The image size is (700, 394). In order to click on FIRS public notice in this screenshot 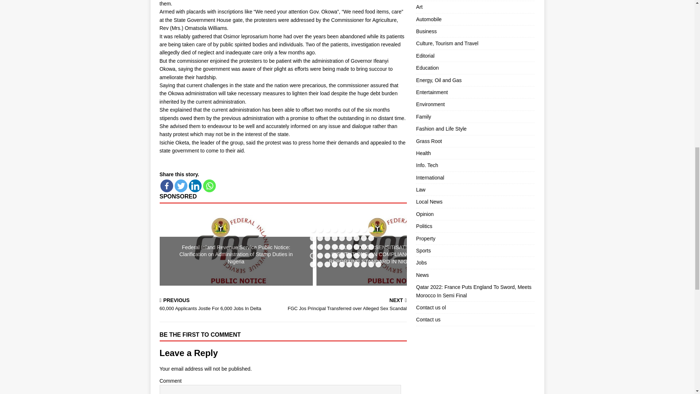, I will do `click(393, 248)`.